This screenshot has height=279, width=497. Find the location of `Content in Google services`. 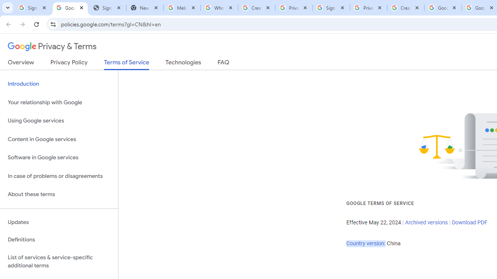

Content in Google services is located at coordinates (59, 139).